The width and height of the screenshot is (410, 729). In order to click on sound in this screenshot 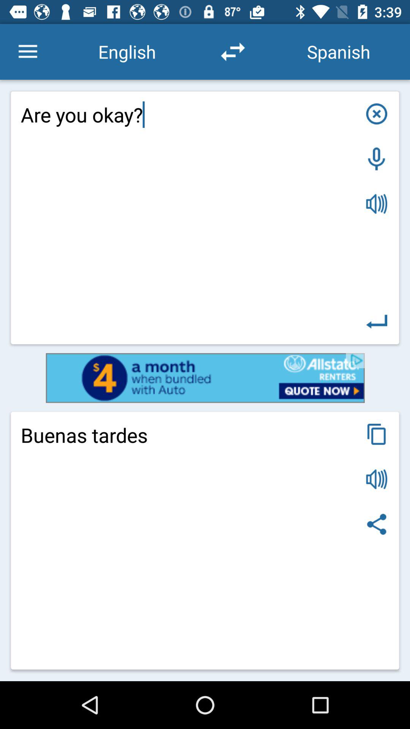, I will do `click(377, 479)`.